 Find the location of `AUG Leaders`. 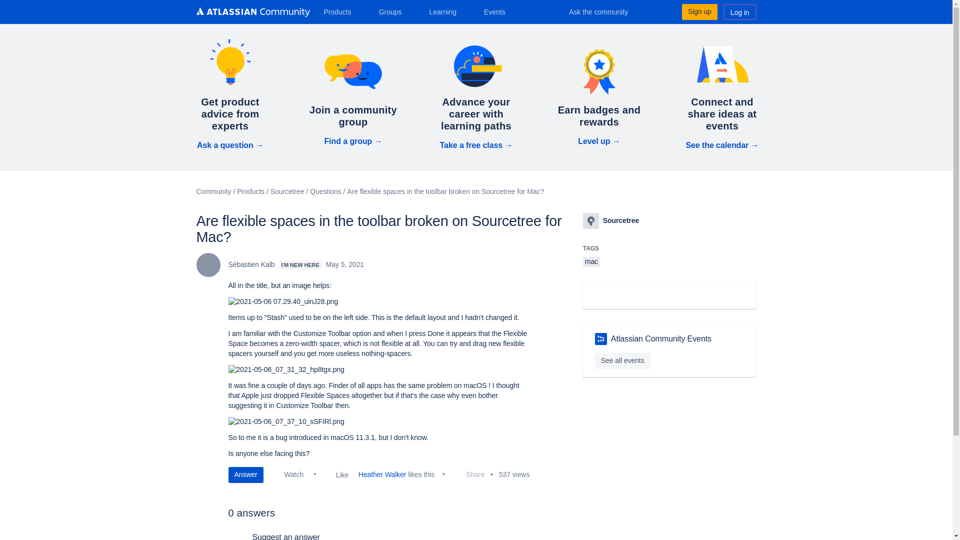

AUG Leaders is located at coordinates (601, 339).